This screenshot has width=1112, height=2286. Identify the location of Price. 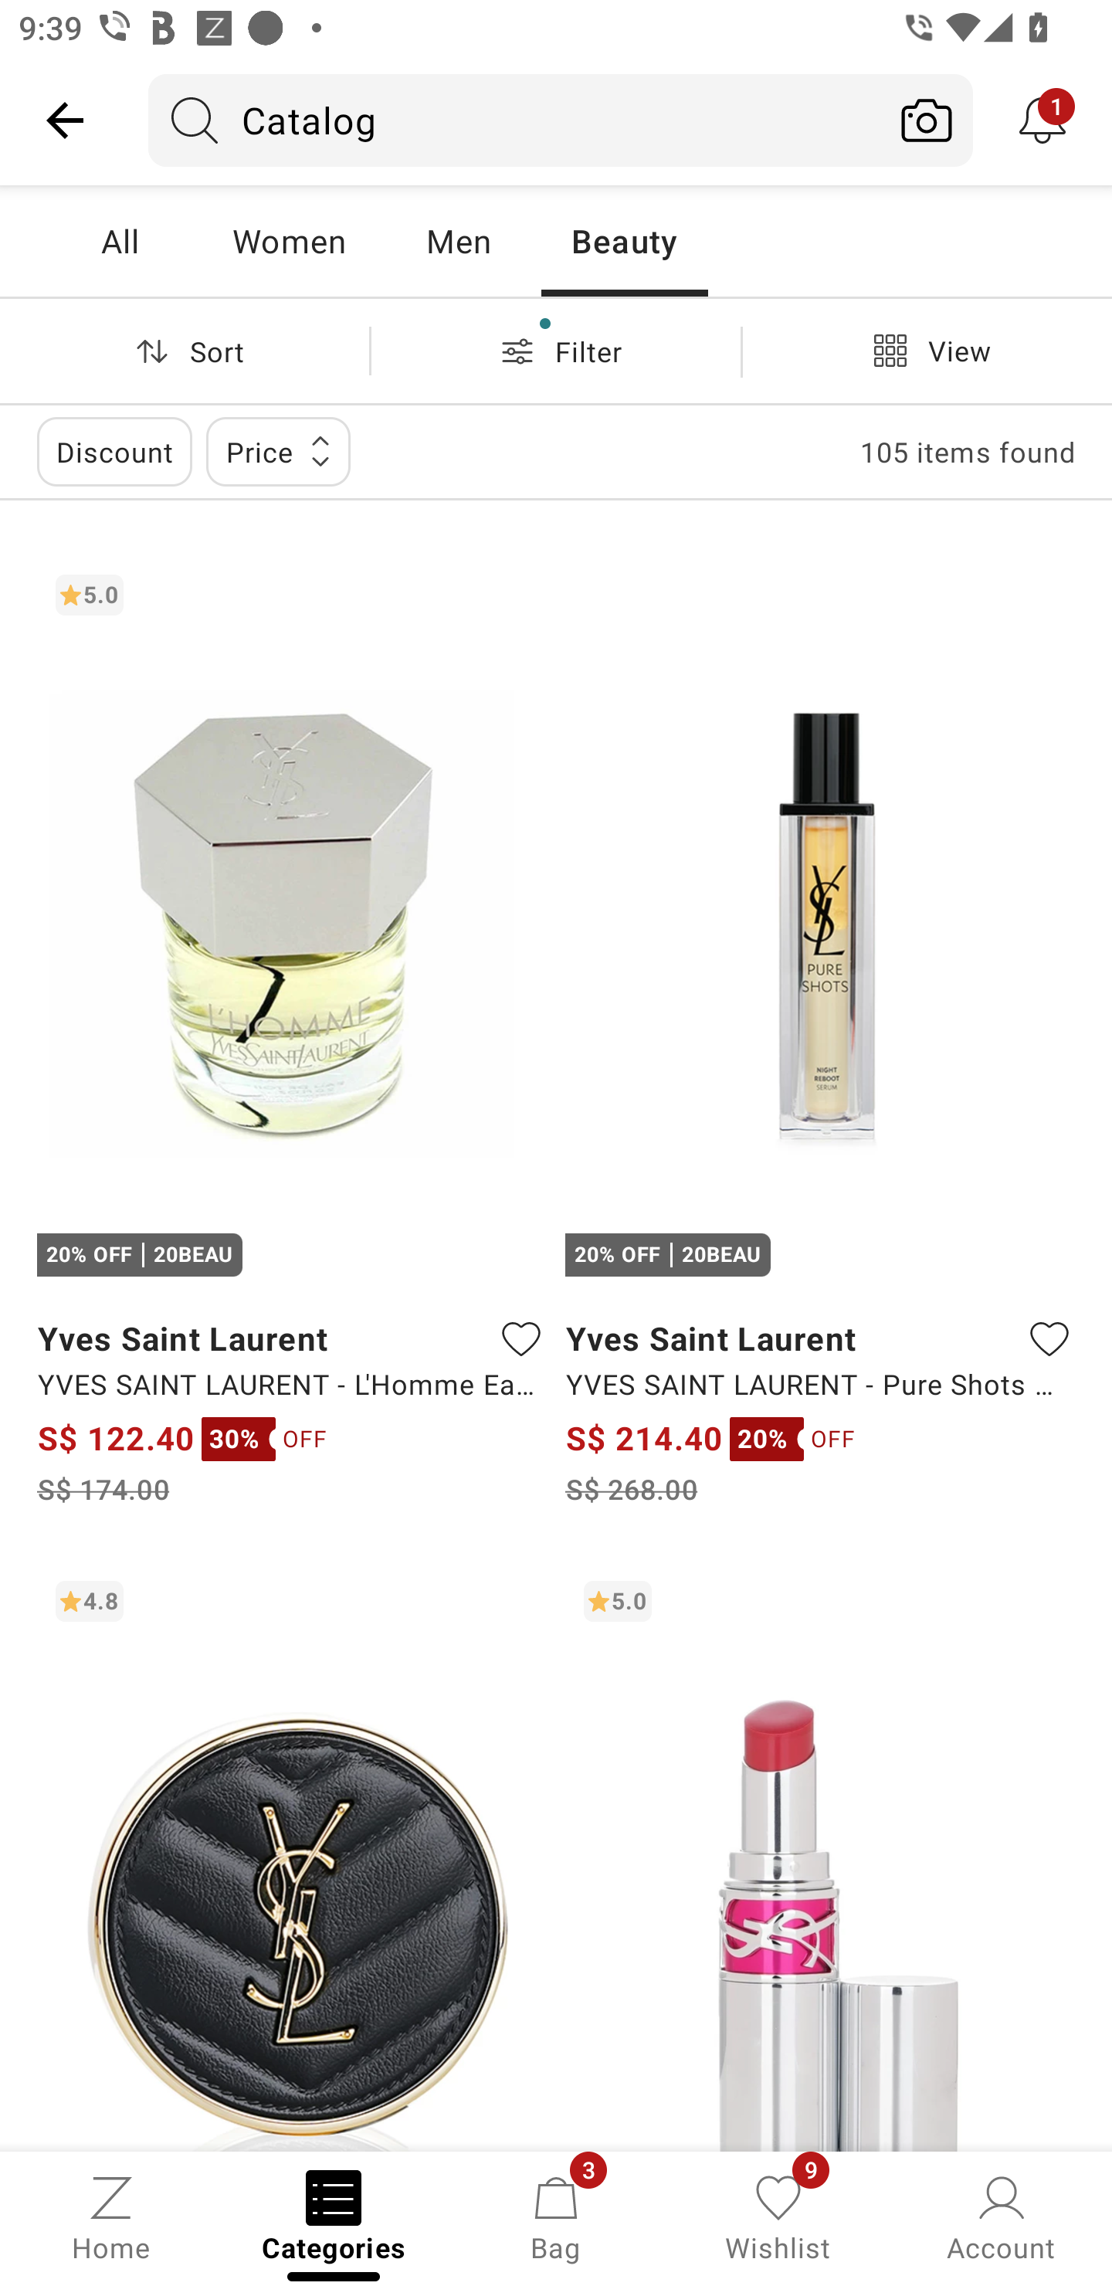
(278, 451).